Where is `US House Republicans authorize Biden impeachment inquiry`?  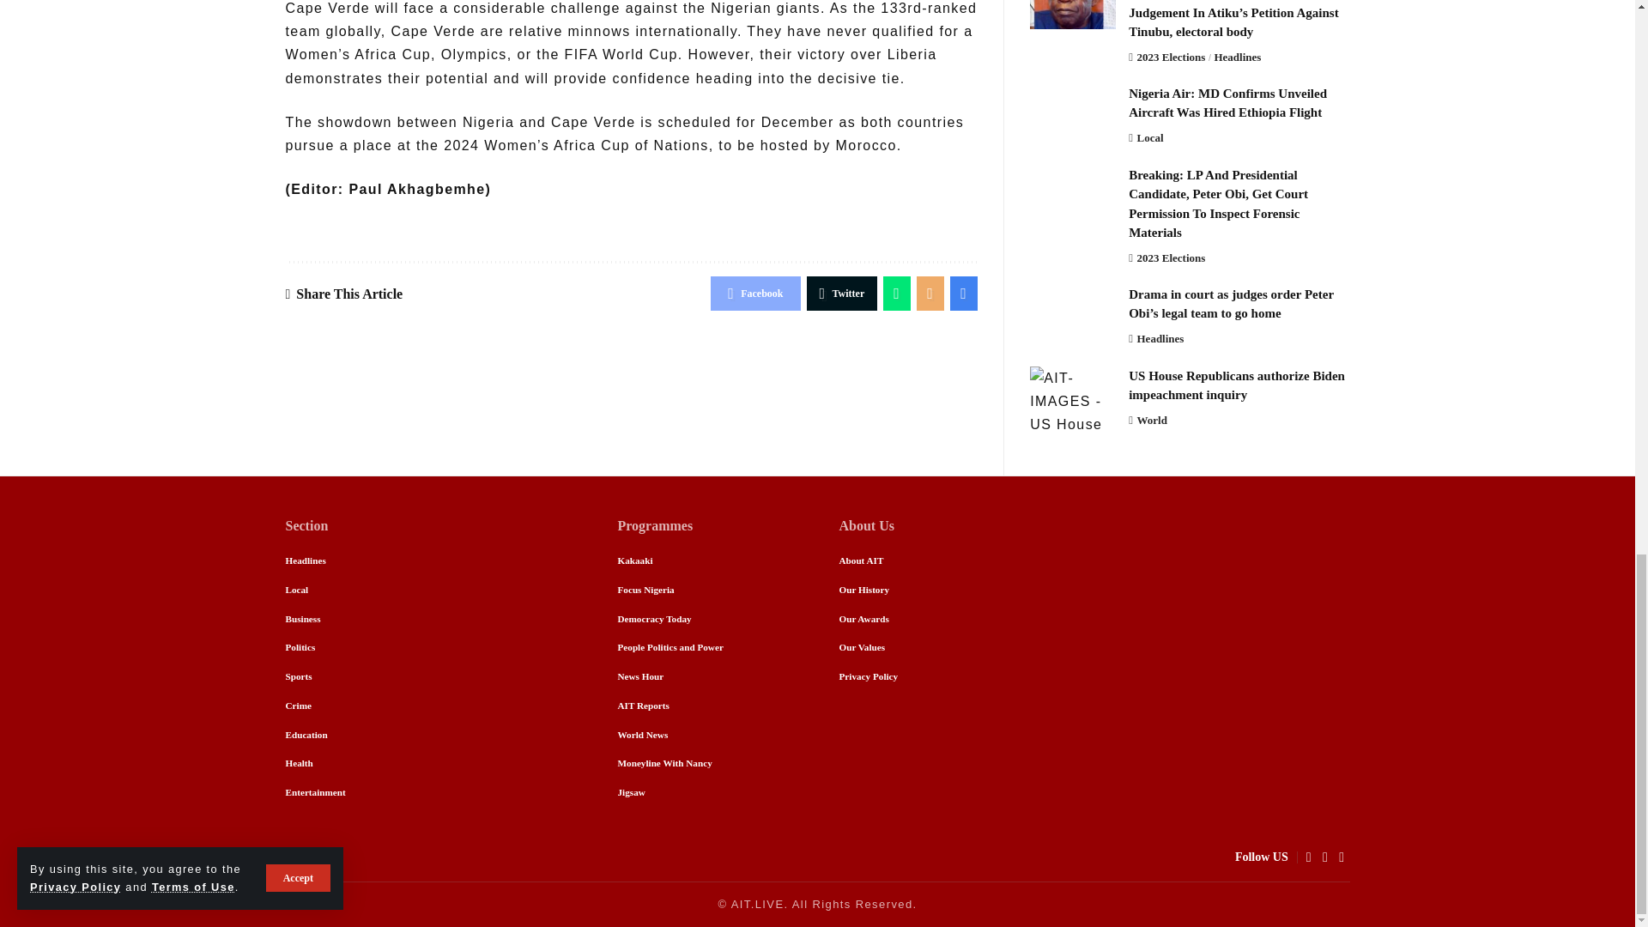
US House Republicans authorize Biden impeachment inquiry is located at coordinates (1073, 398).